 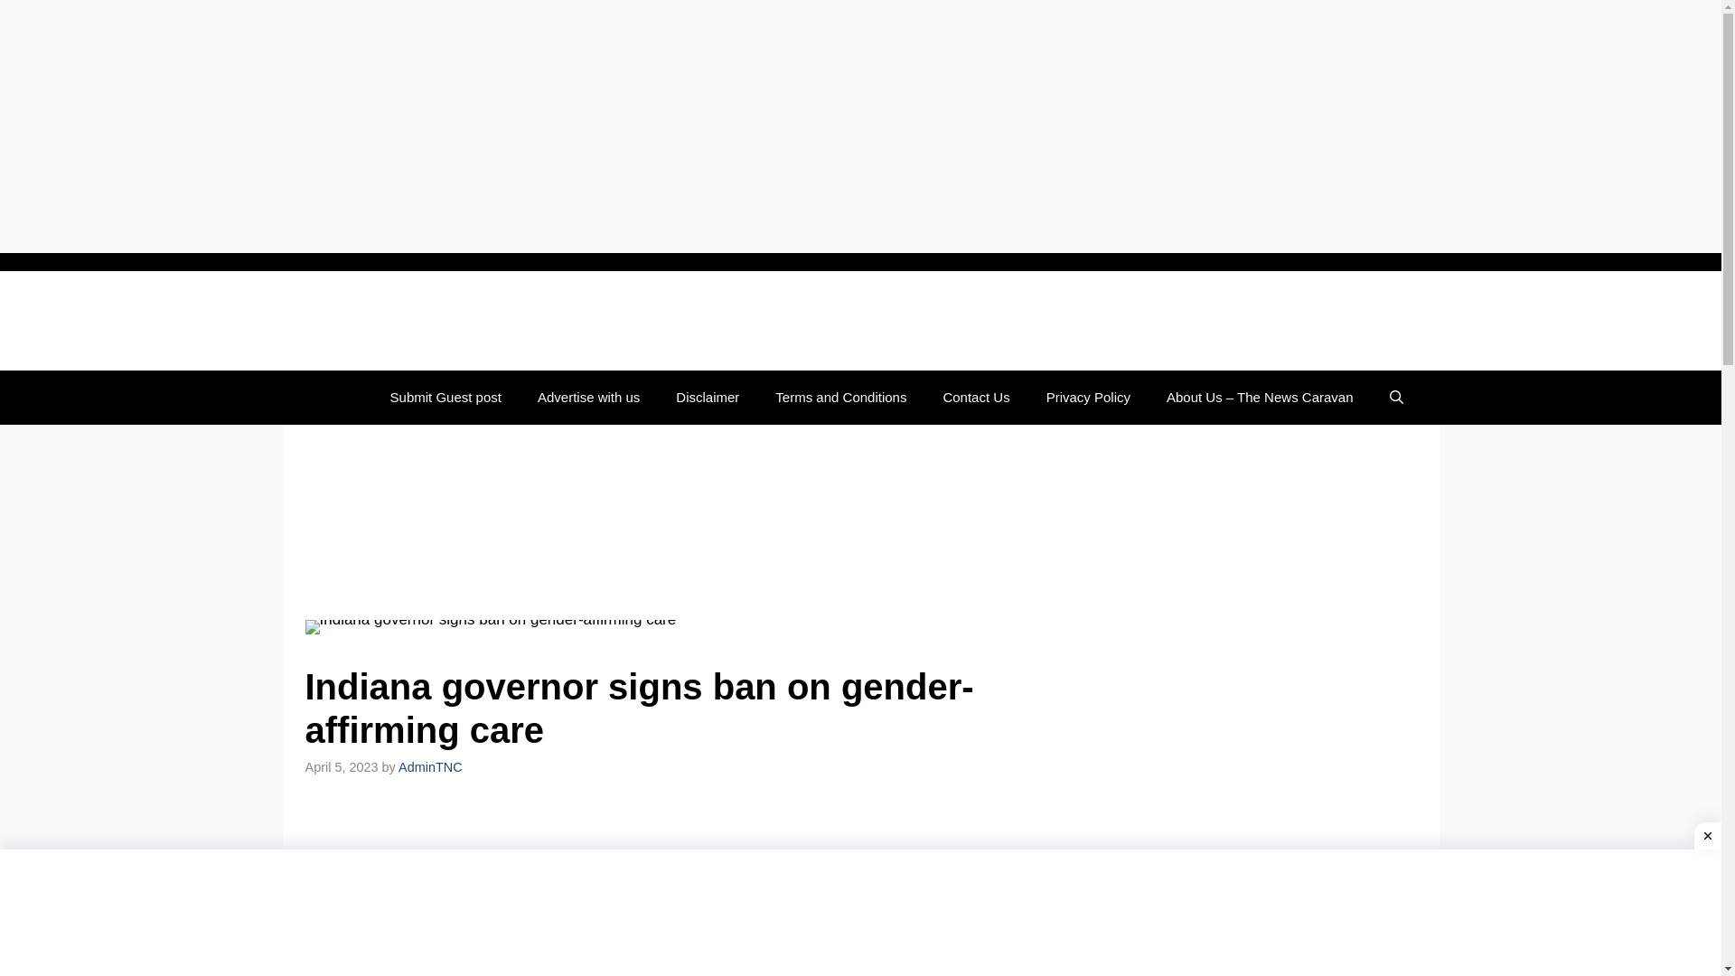 What do you see at coordinates (694, 893) in the screenshot?
I see `Advertisement` at bounding box center [694, 893].